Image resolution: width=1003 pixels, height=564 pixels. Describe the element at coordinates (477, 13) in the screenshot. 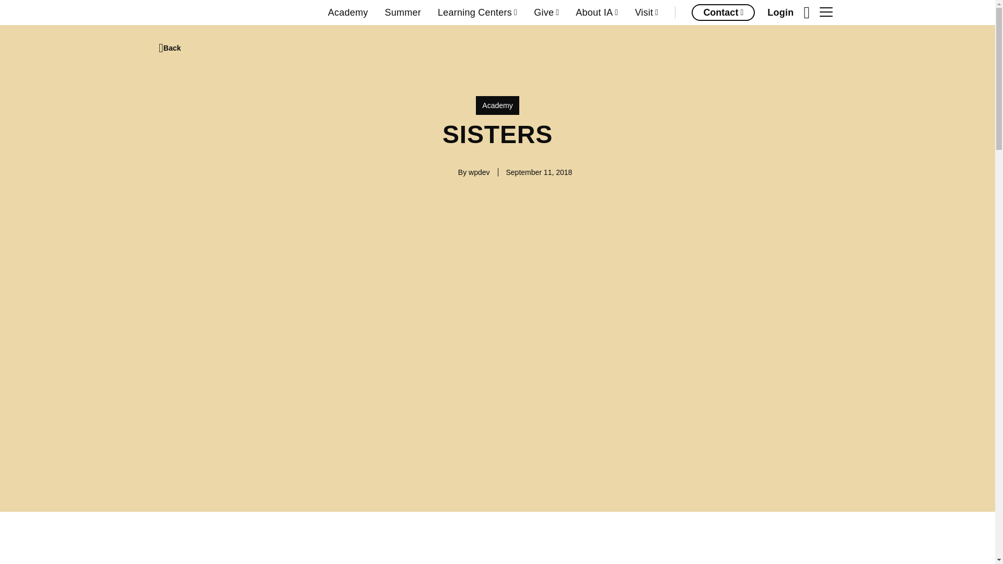

I see `Learning Centers` at that location.